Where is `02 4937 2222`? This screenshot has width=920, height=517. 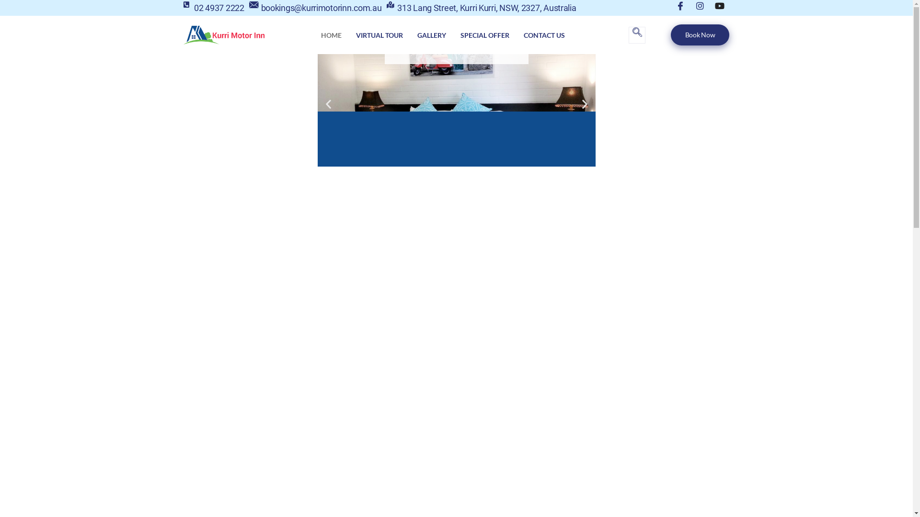 02 4937 2222 is located at coordinates (213, 8).